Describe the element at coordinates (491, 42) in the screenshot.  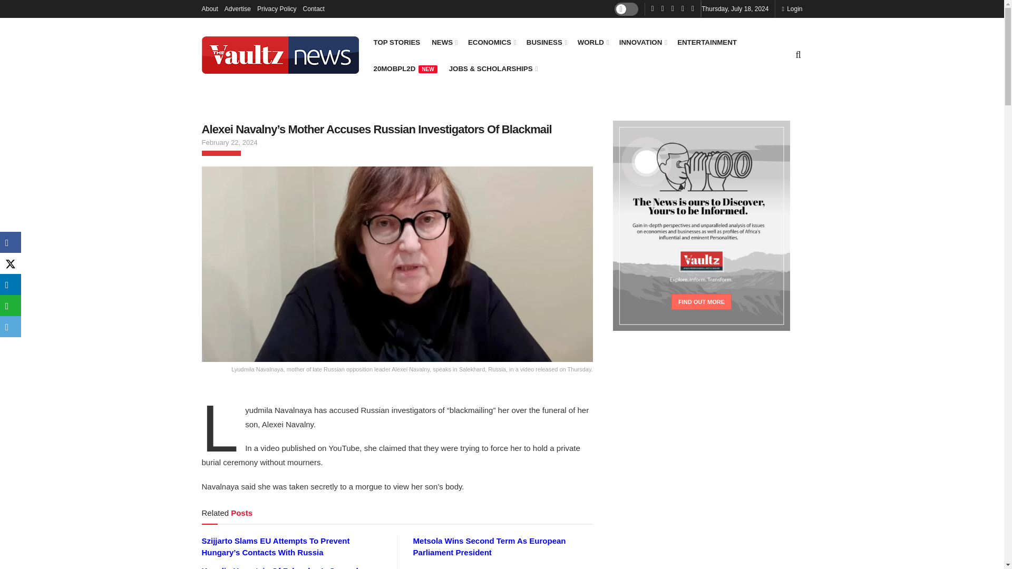
I see `ECONOMICS` at that location.